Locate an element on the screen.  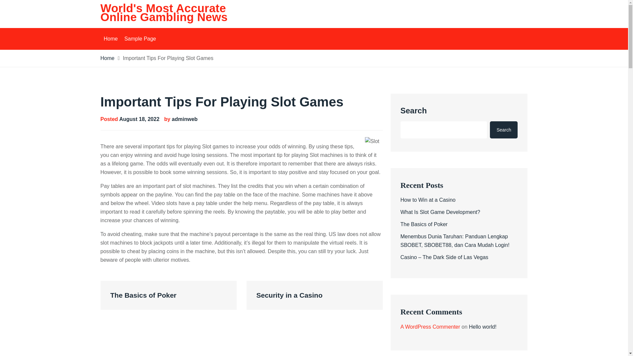
The Basics of Poker is located at coordinates (168, 295).